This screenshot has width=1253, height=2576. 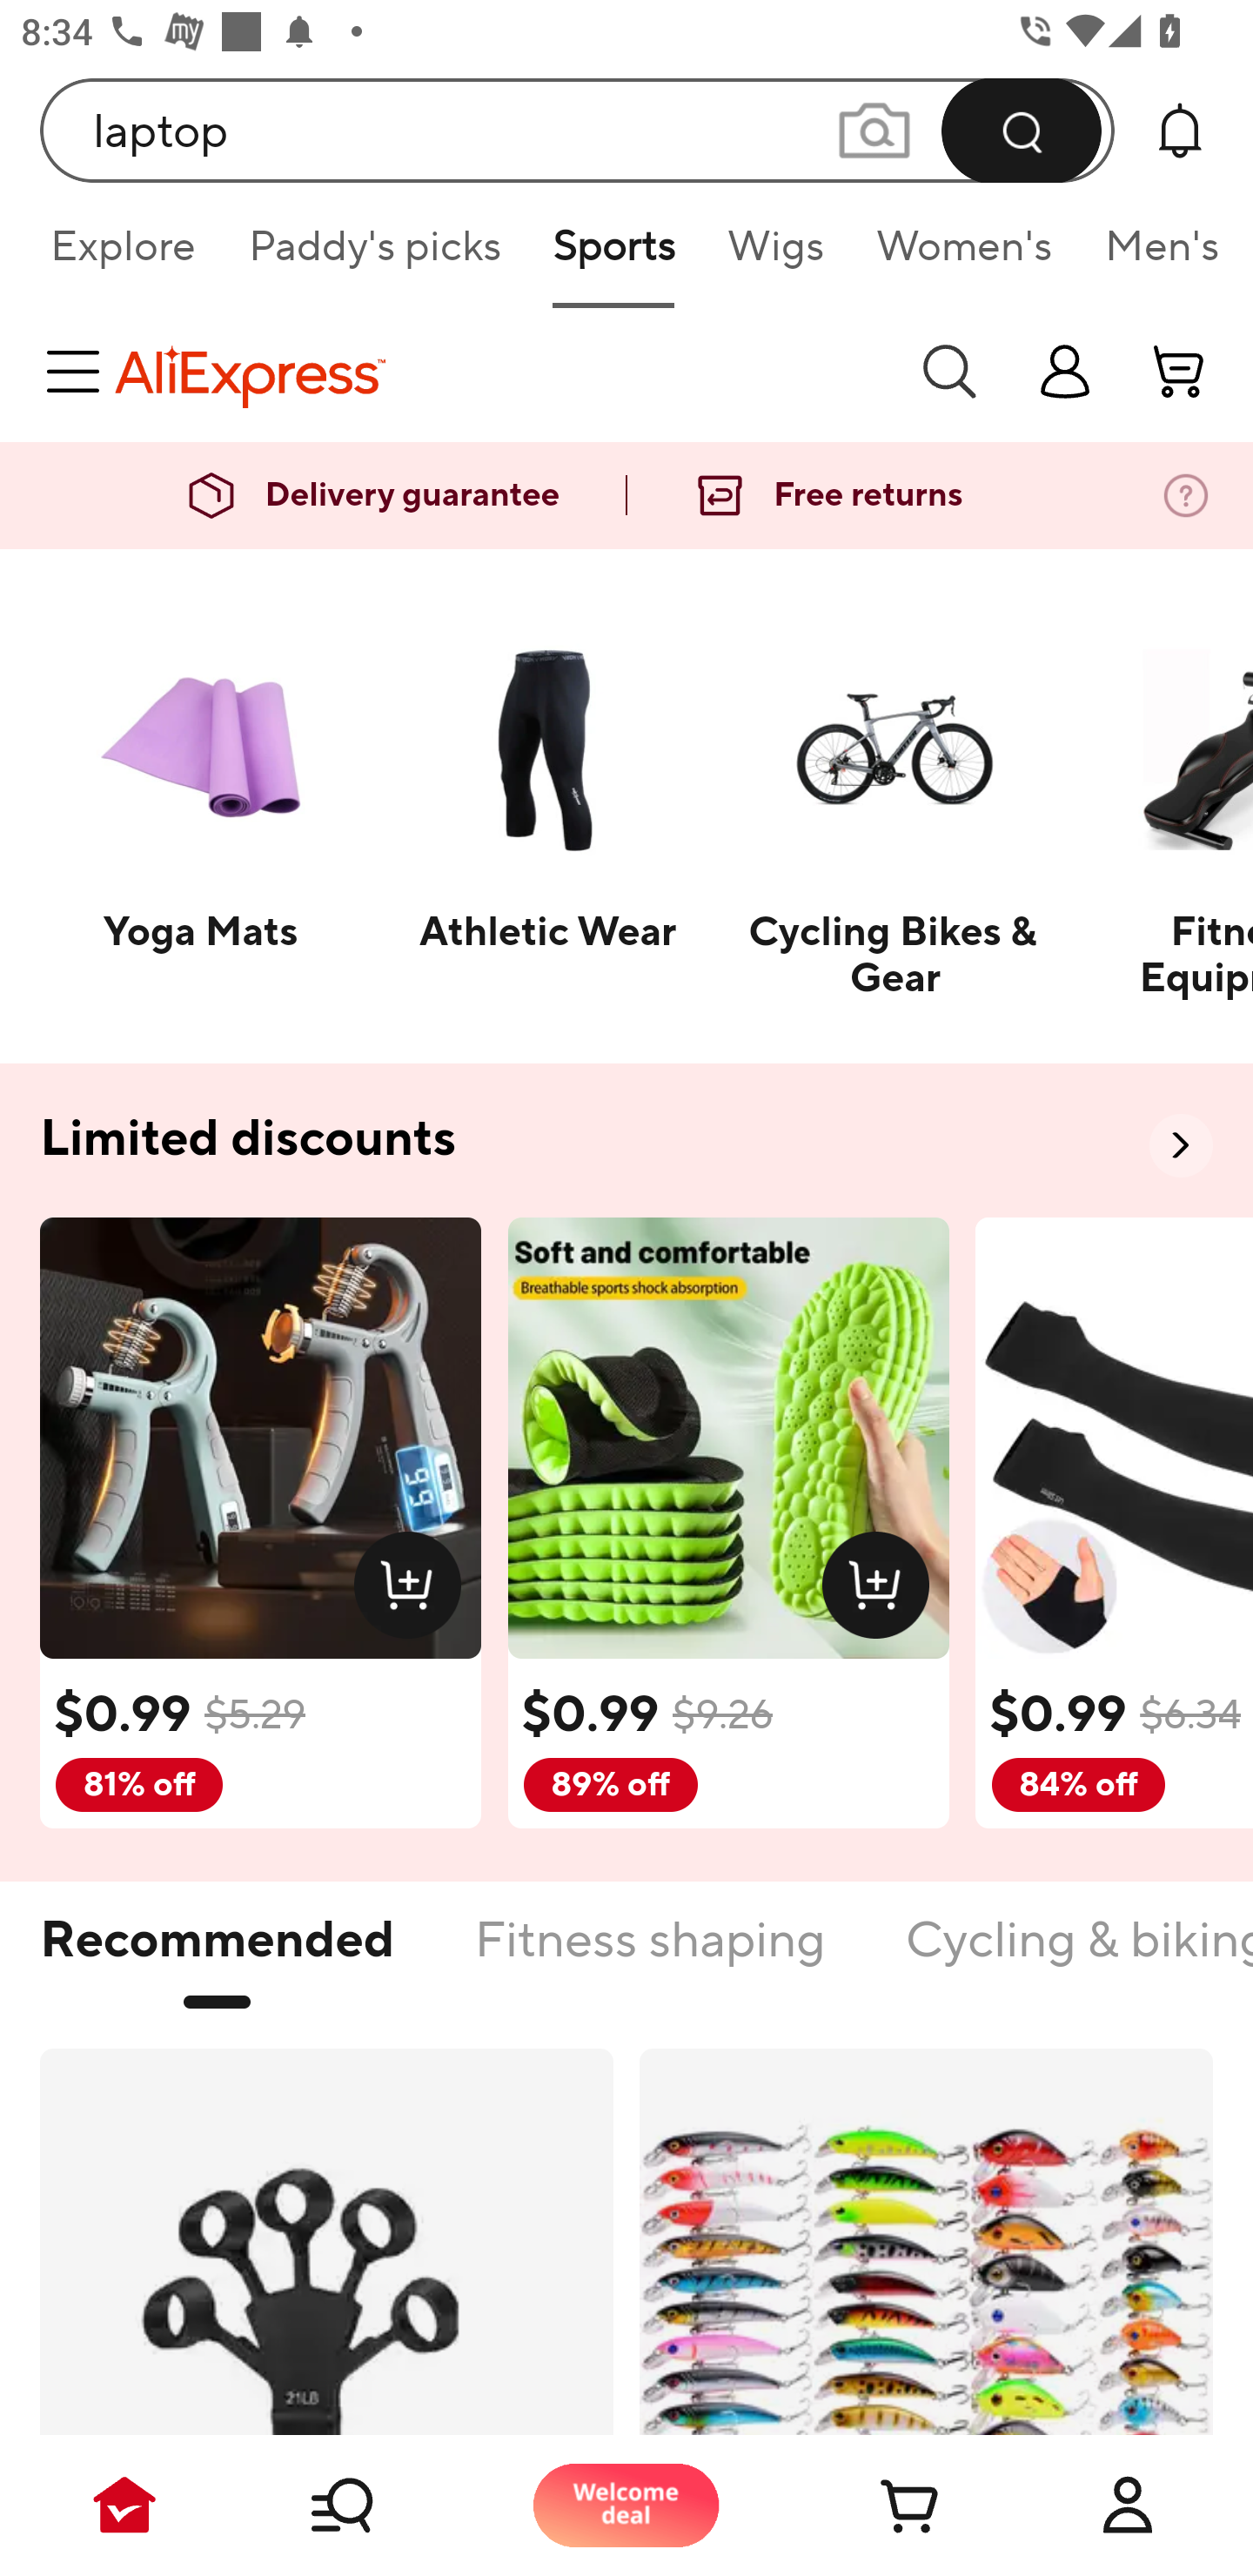 What do you see at coordinates (1180, 371) in the screenshot?
I see `account` at bounding box center [1180, 371].